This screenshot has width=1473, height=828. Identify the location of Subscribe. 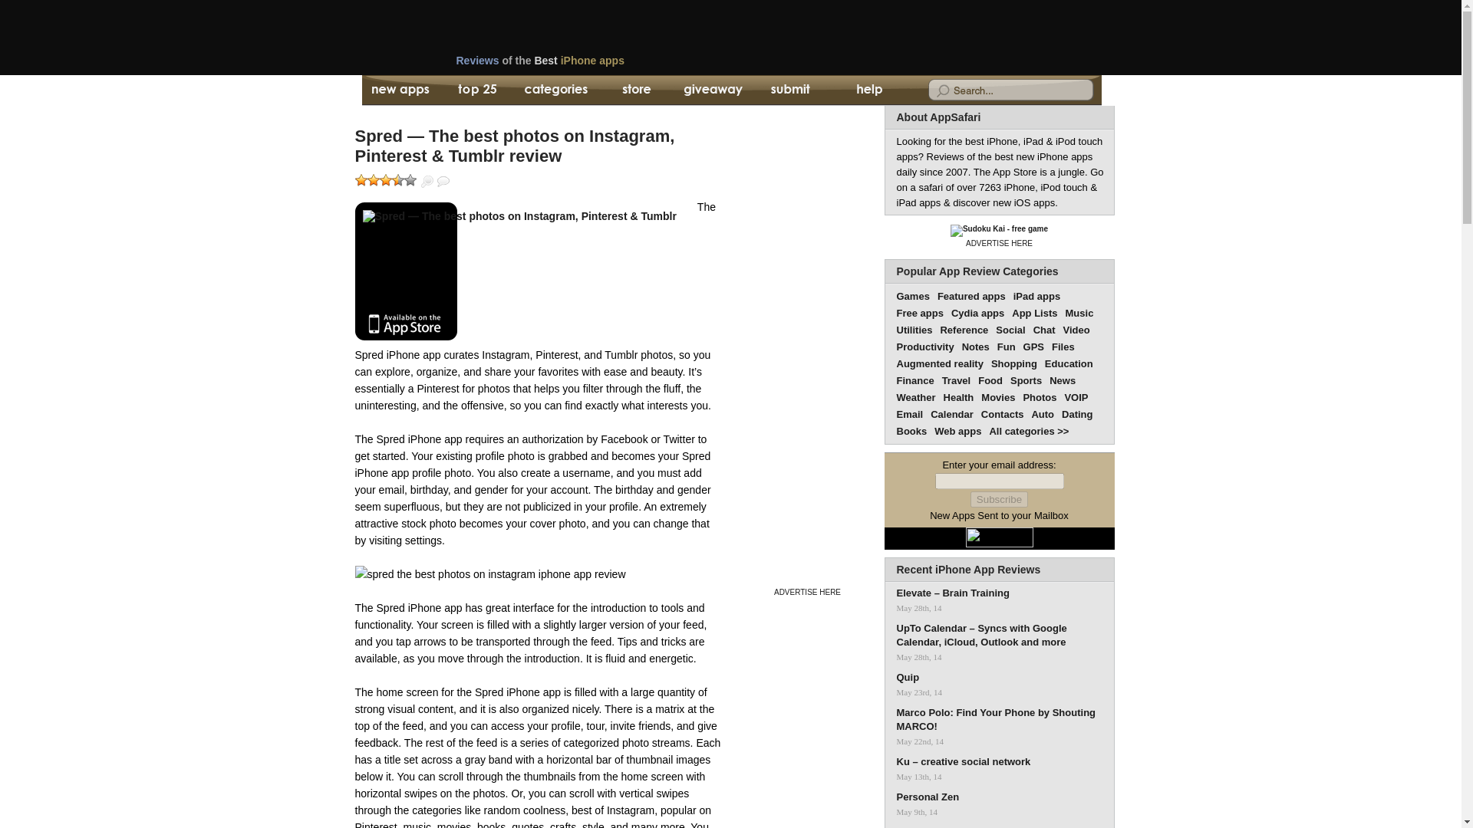
(999, 500).